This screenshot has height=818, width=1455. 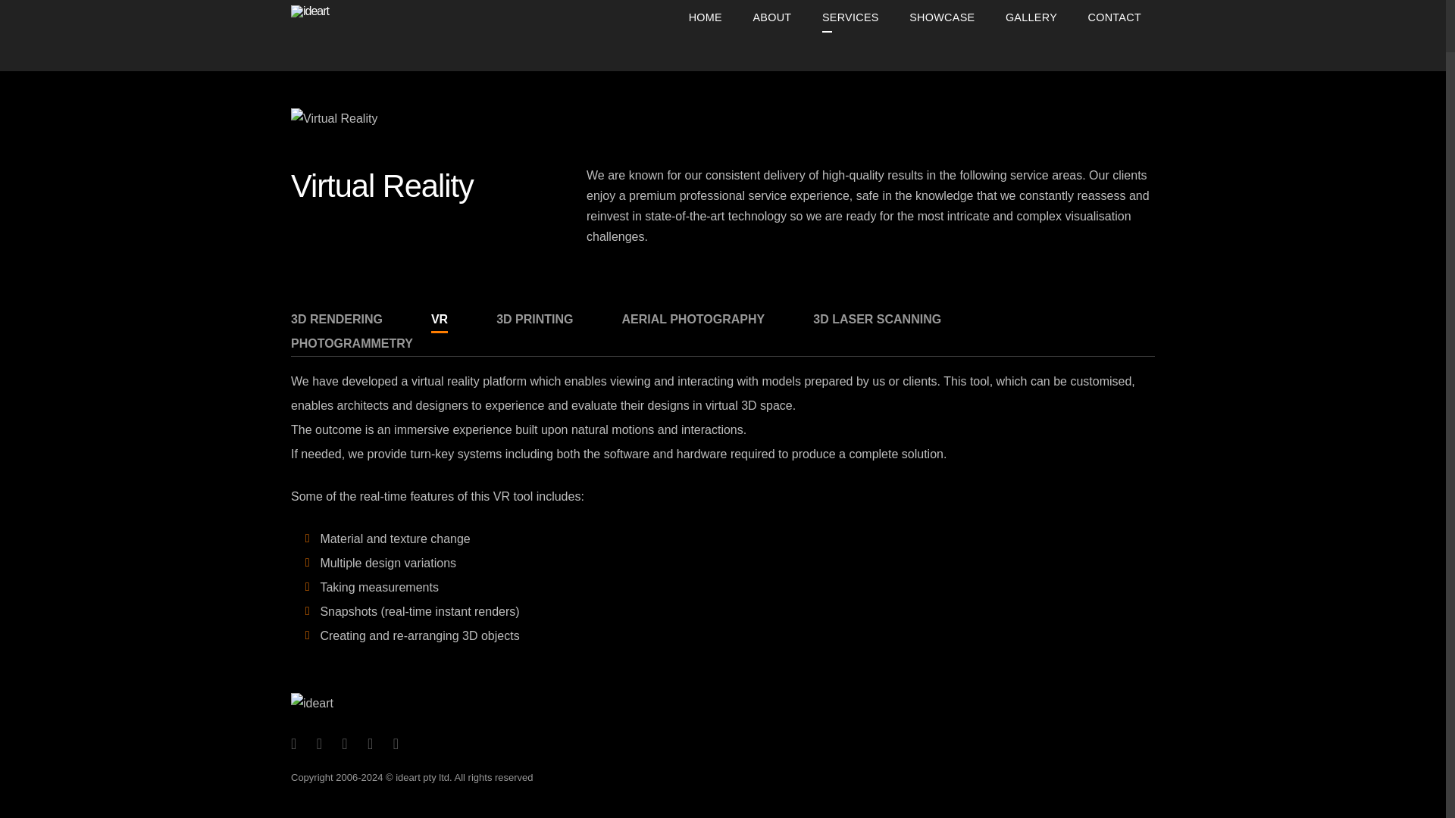 What do you see at coordinates (336, 320) in the screenshot?
I see `3D RENDERING` at bounding box center [336, 320].